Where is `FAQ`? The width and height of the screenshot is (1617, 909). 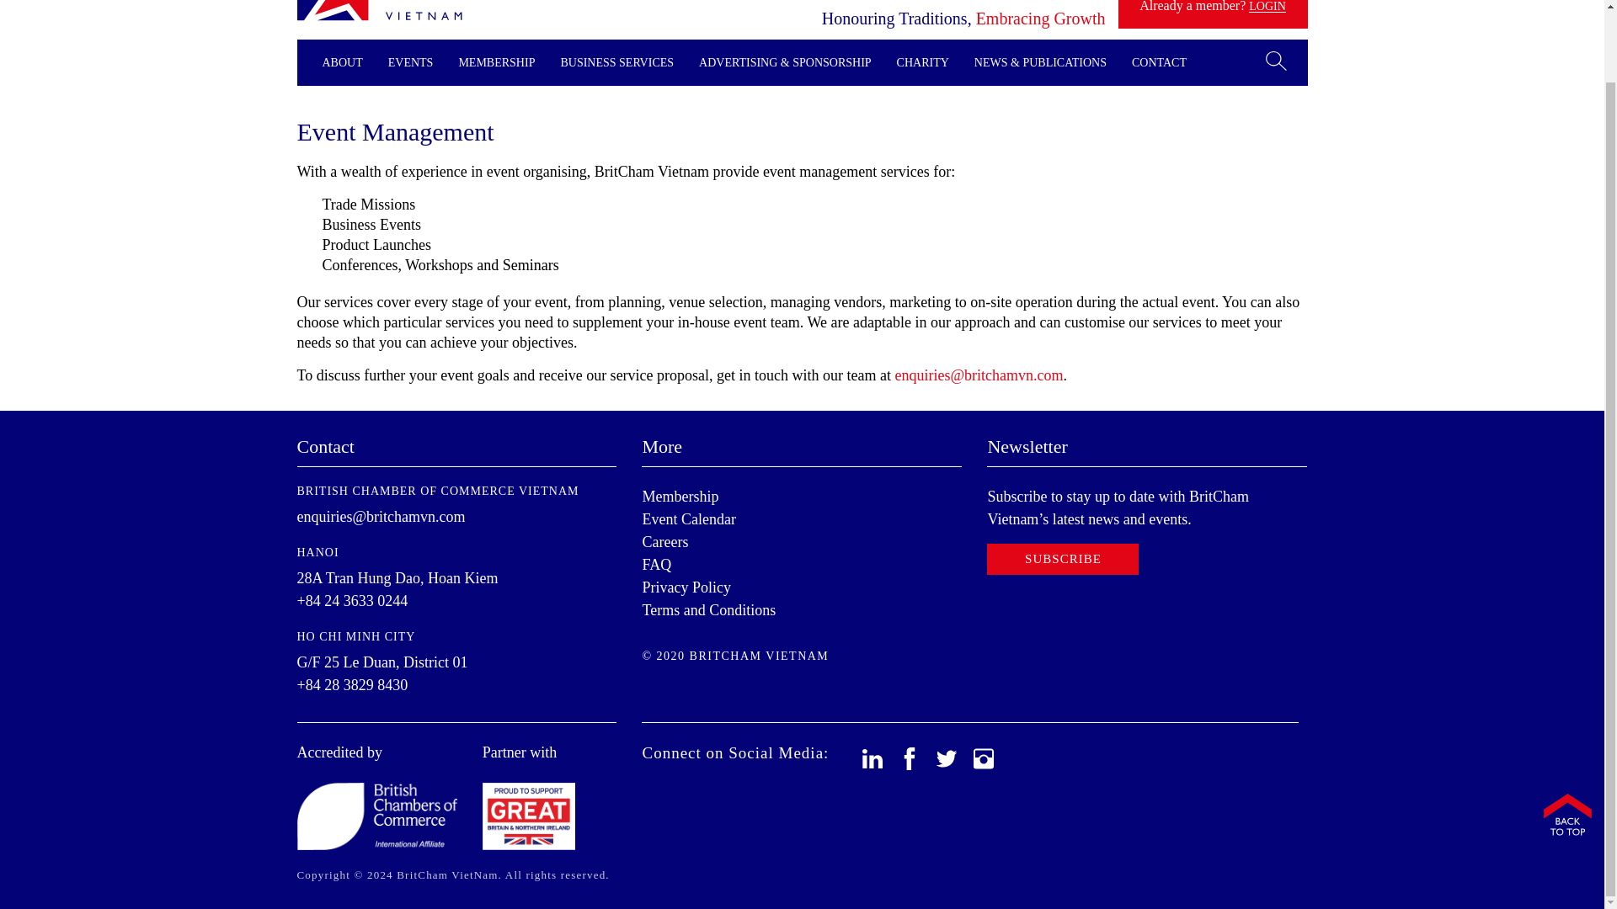 FAQ is located at coordinates (656, 564).